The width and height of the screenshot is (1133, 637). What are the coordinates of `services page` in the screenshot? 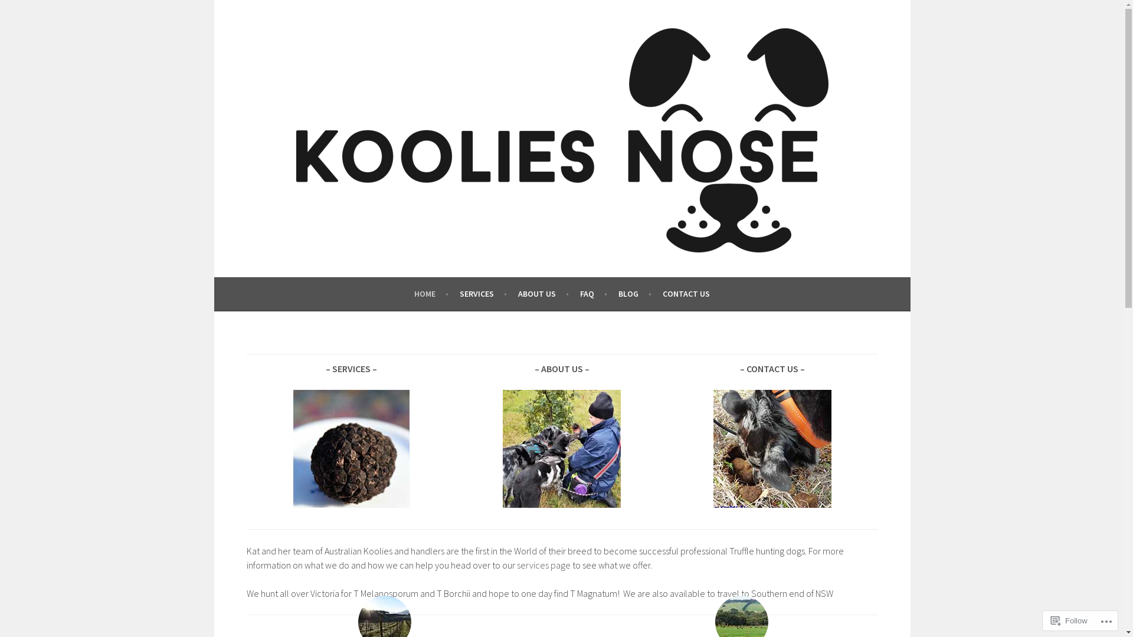 It's located at (544, 565).